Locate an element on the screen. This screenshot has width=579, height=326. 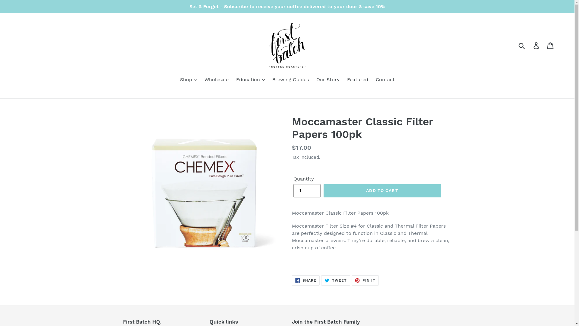
Our Story is located at coordinates (327, 80).